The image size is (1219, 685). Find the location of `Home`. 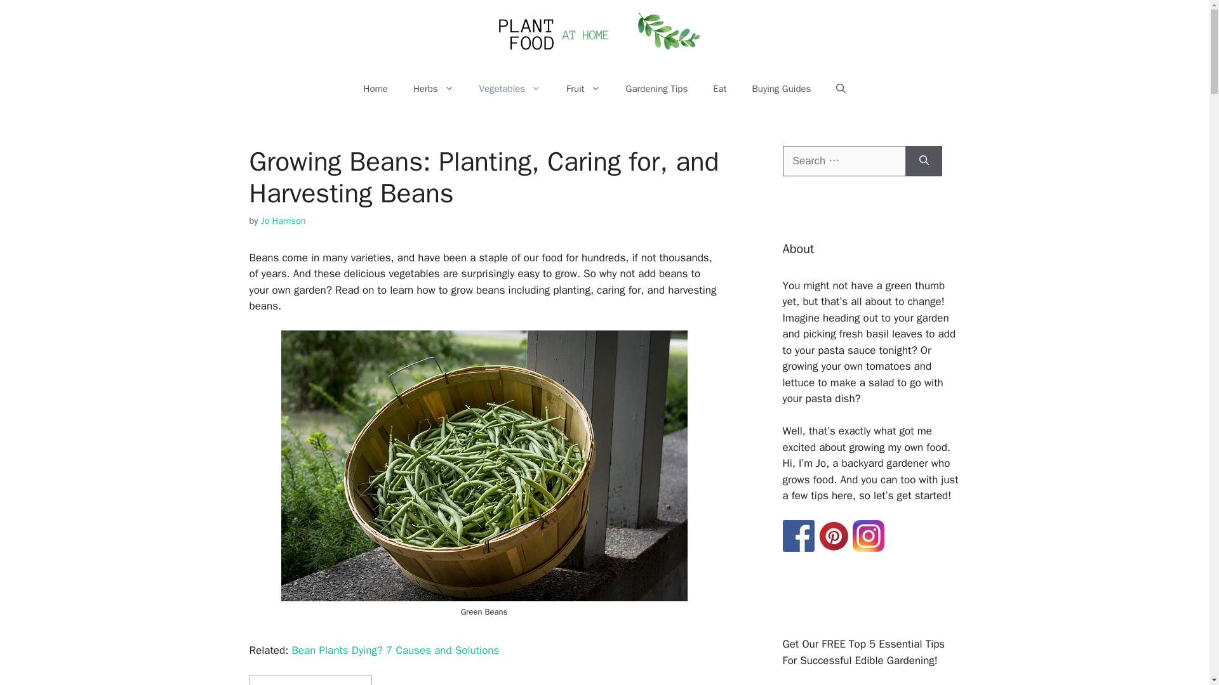

Home is located at coordinates (376, 89).